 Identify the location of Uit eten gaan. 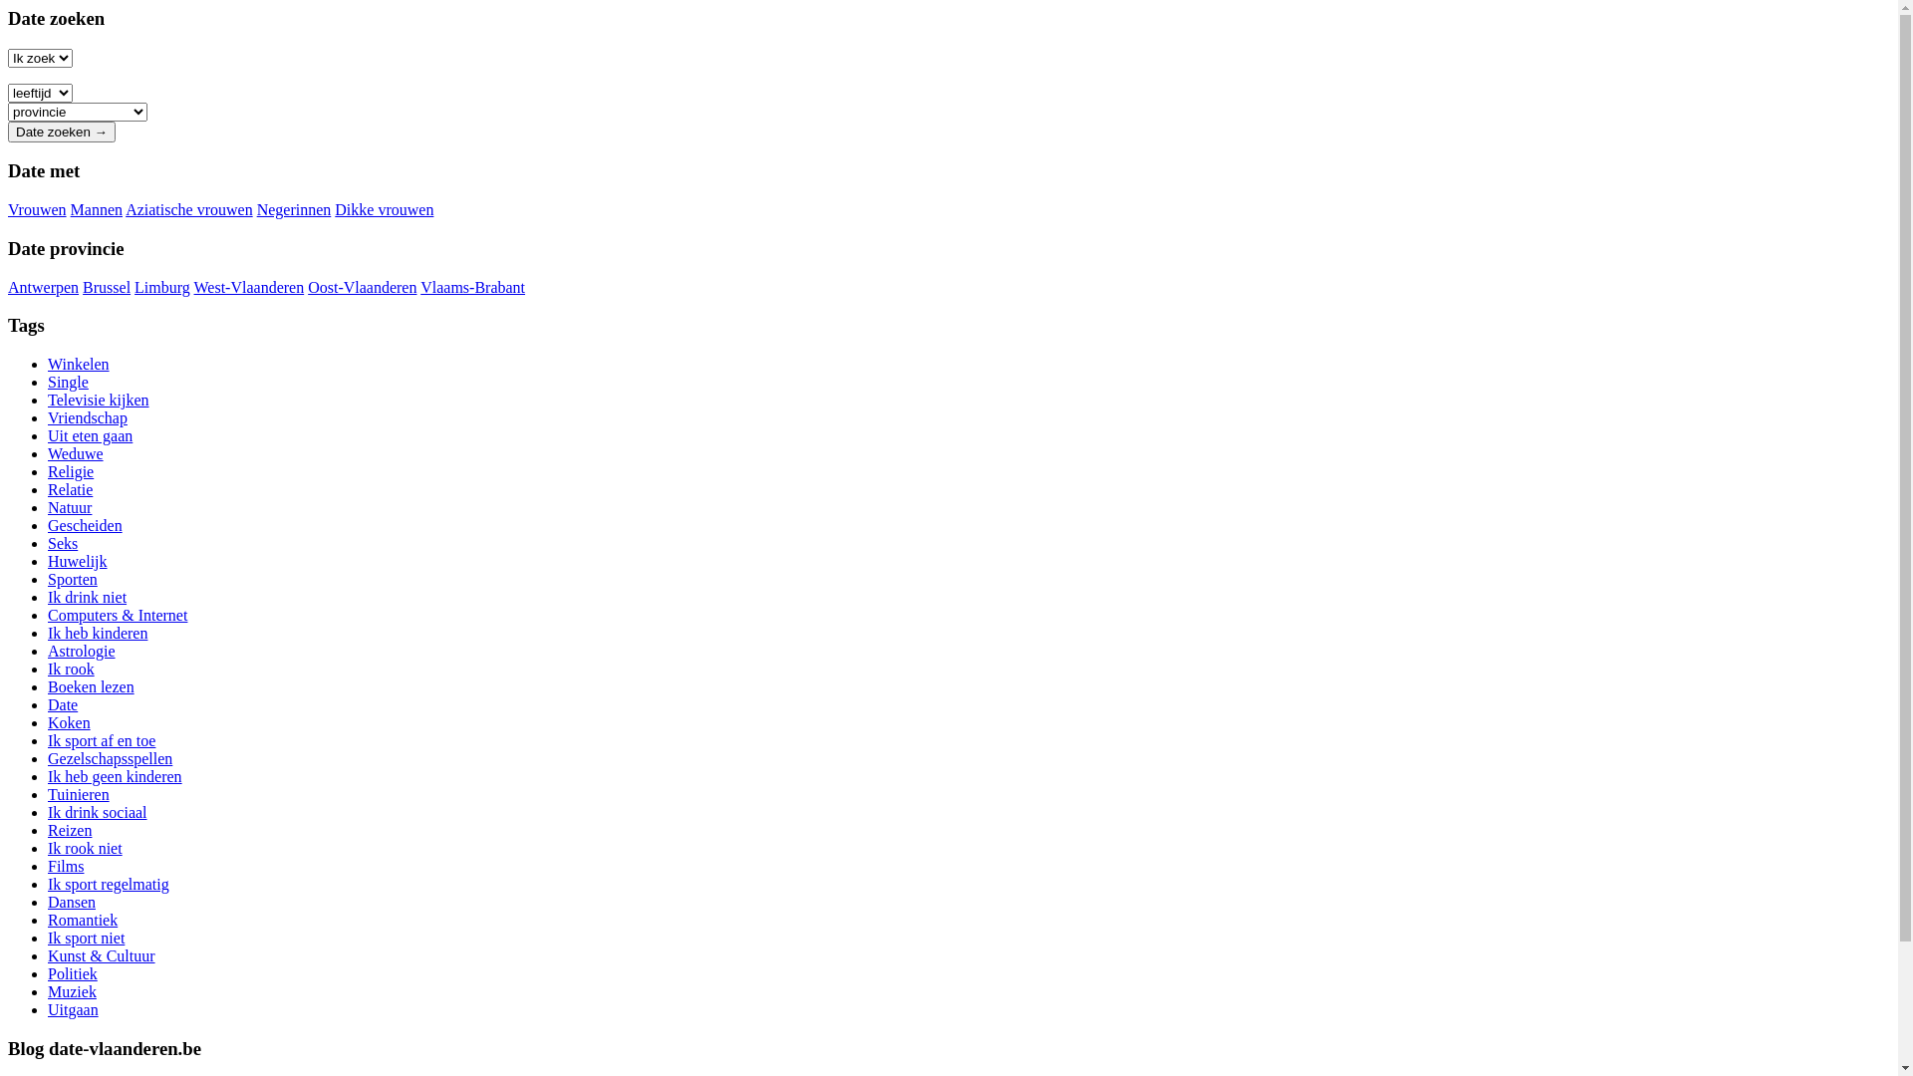
(90, 436).